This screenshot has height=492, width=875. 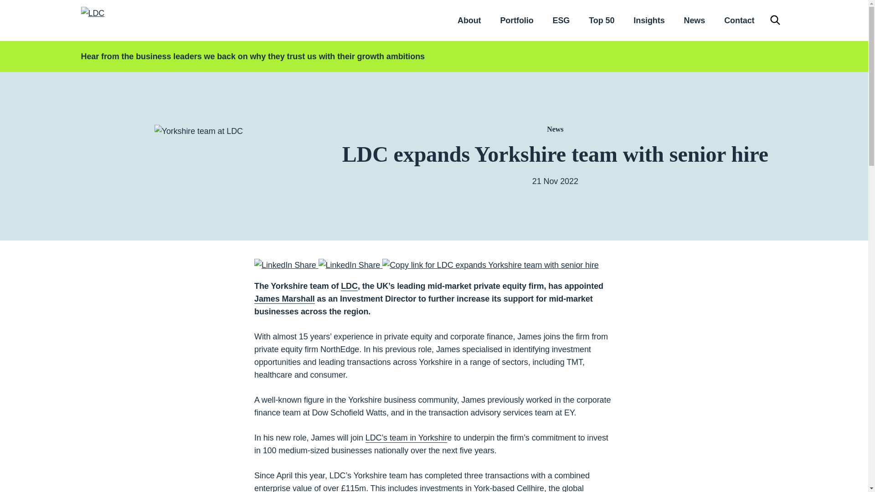 I want to click on Top 50, so click(x=602, y=20).